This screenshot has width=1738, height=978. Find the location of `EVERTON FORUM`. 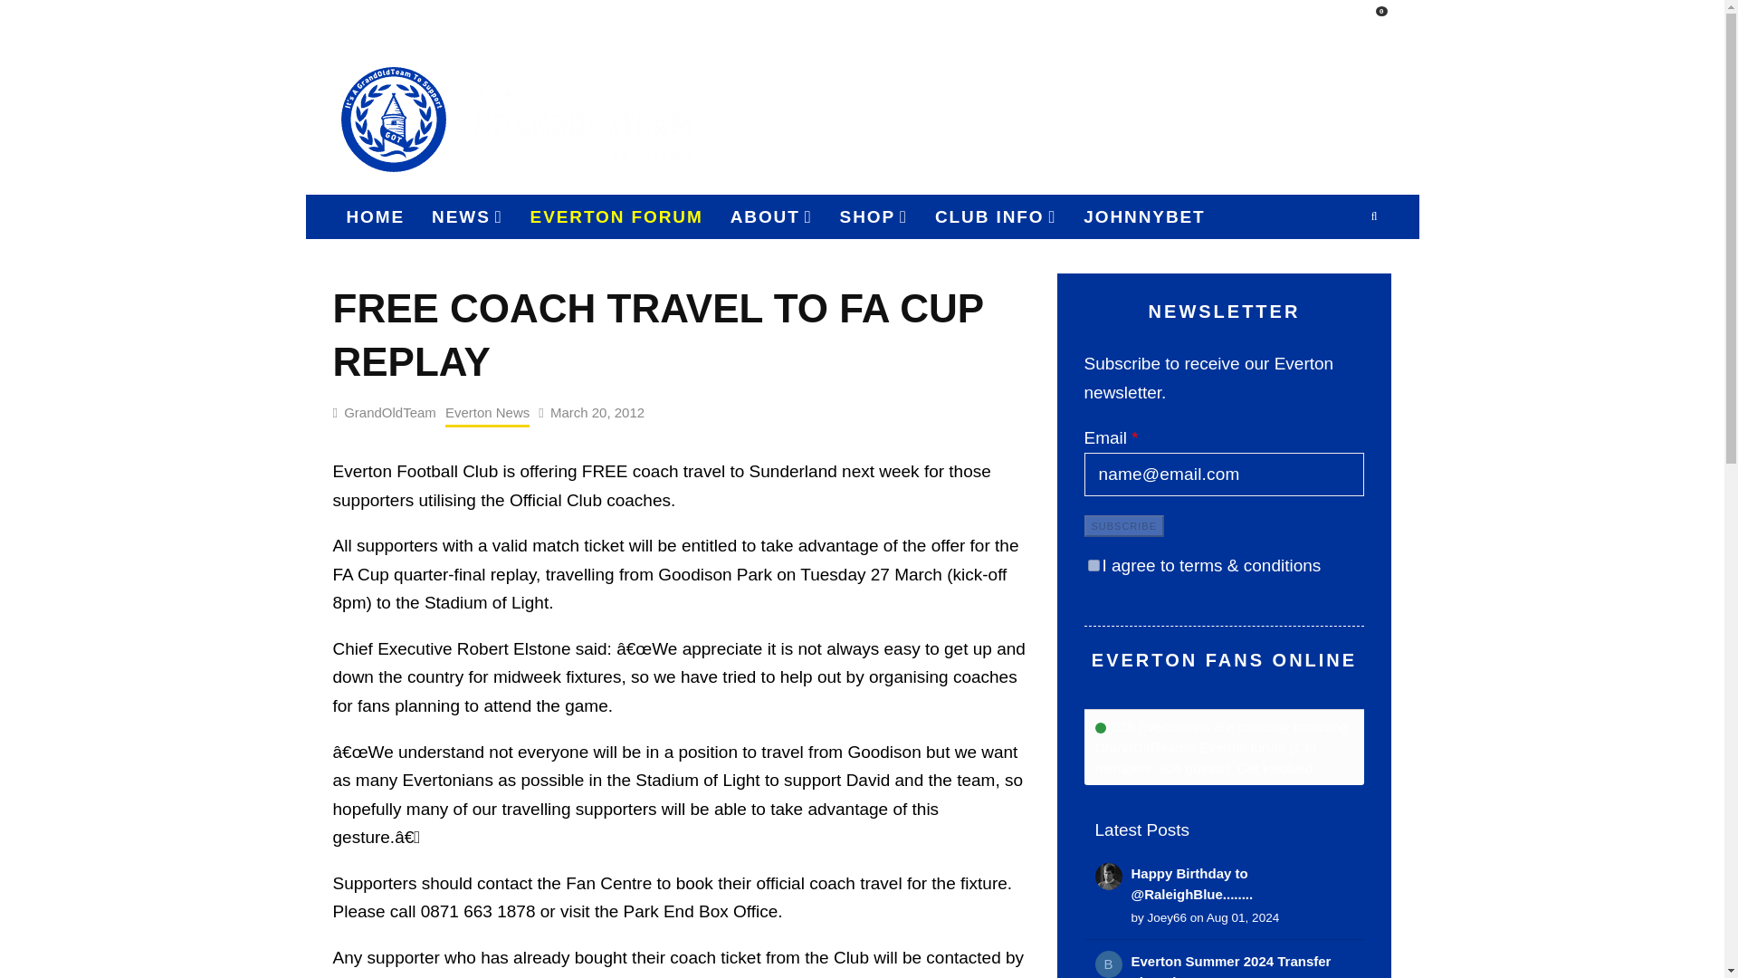

EVERTON FORUM is located at coordinates (616, 216).